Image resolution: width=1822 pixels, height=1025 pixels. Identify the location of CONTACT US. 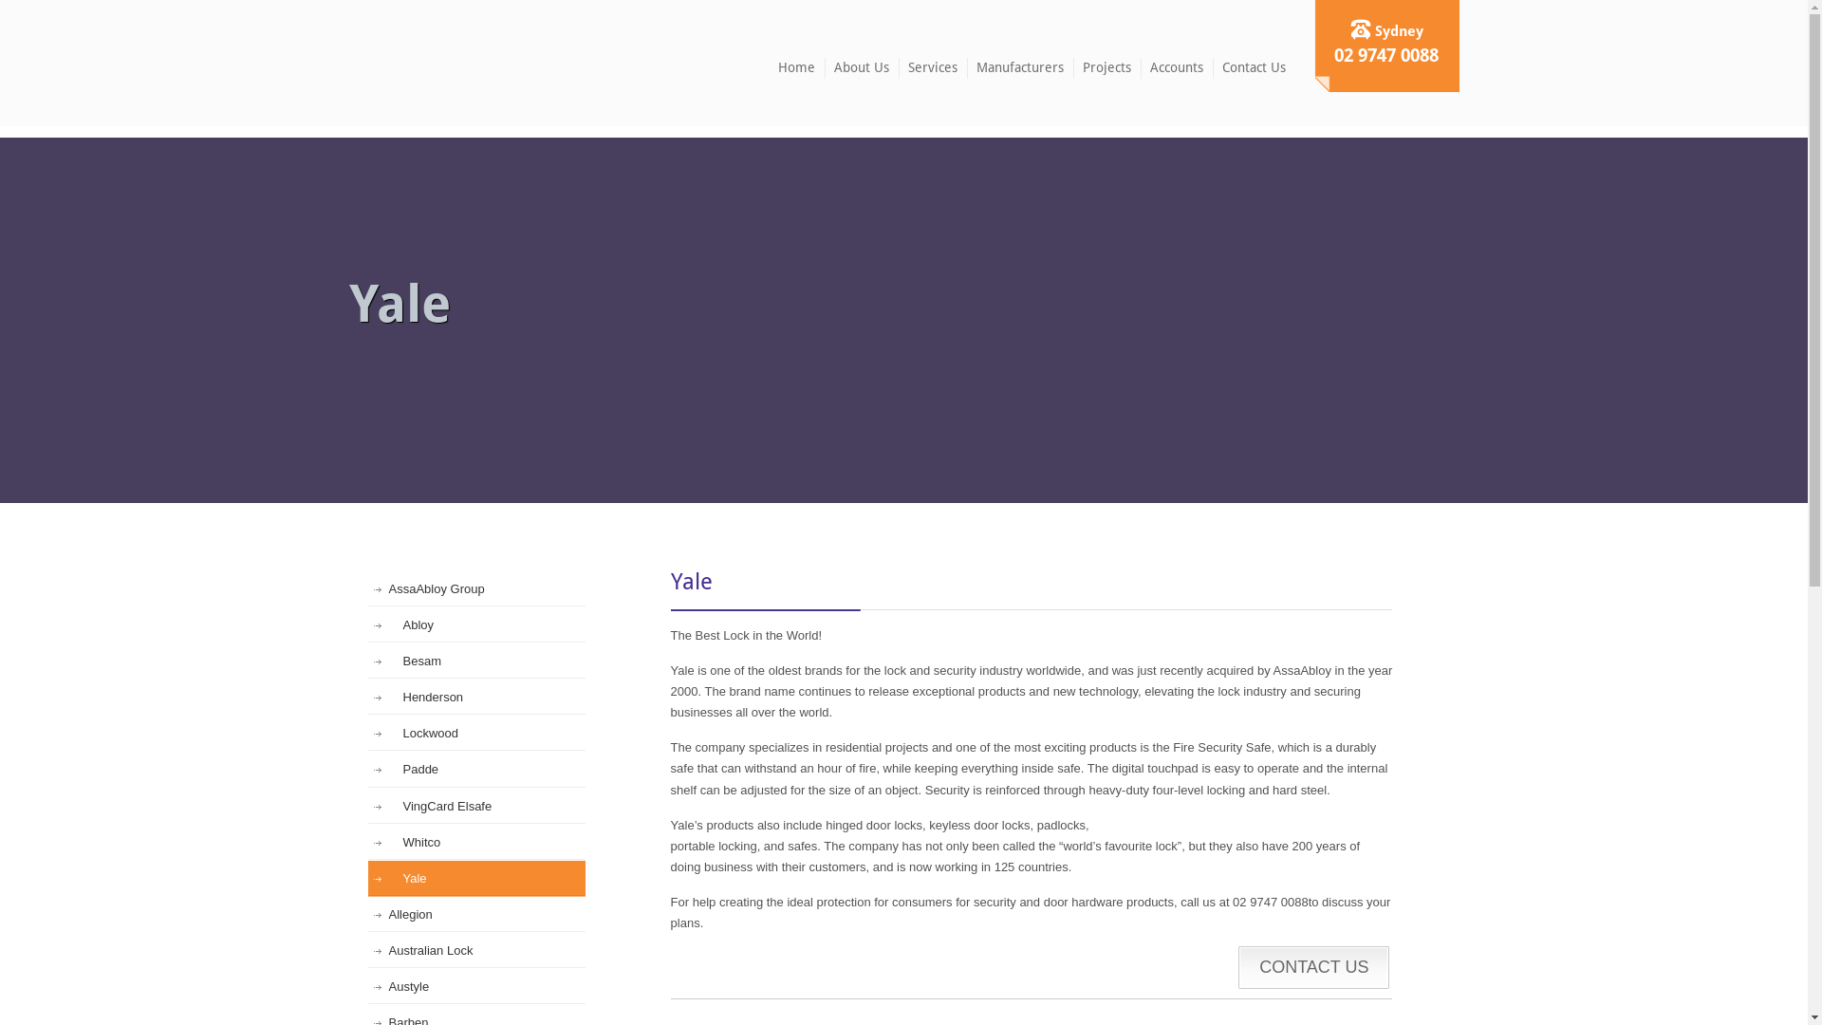
(1313, 968).